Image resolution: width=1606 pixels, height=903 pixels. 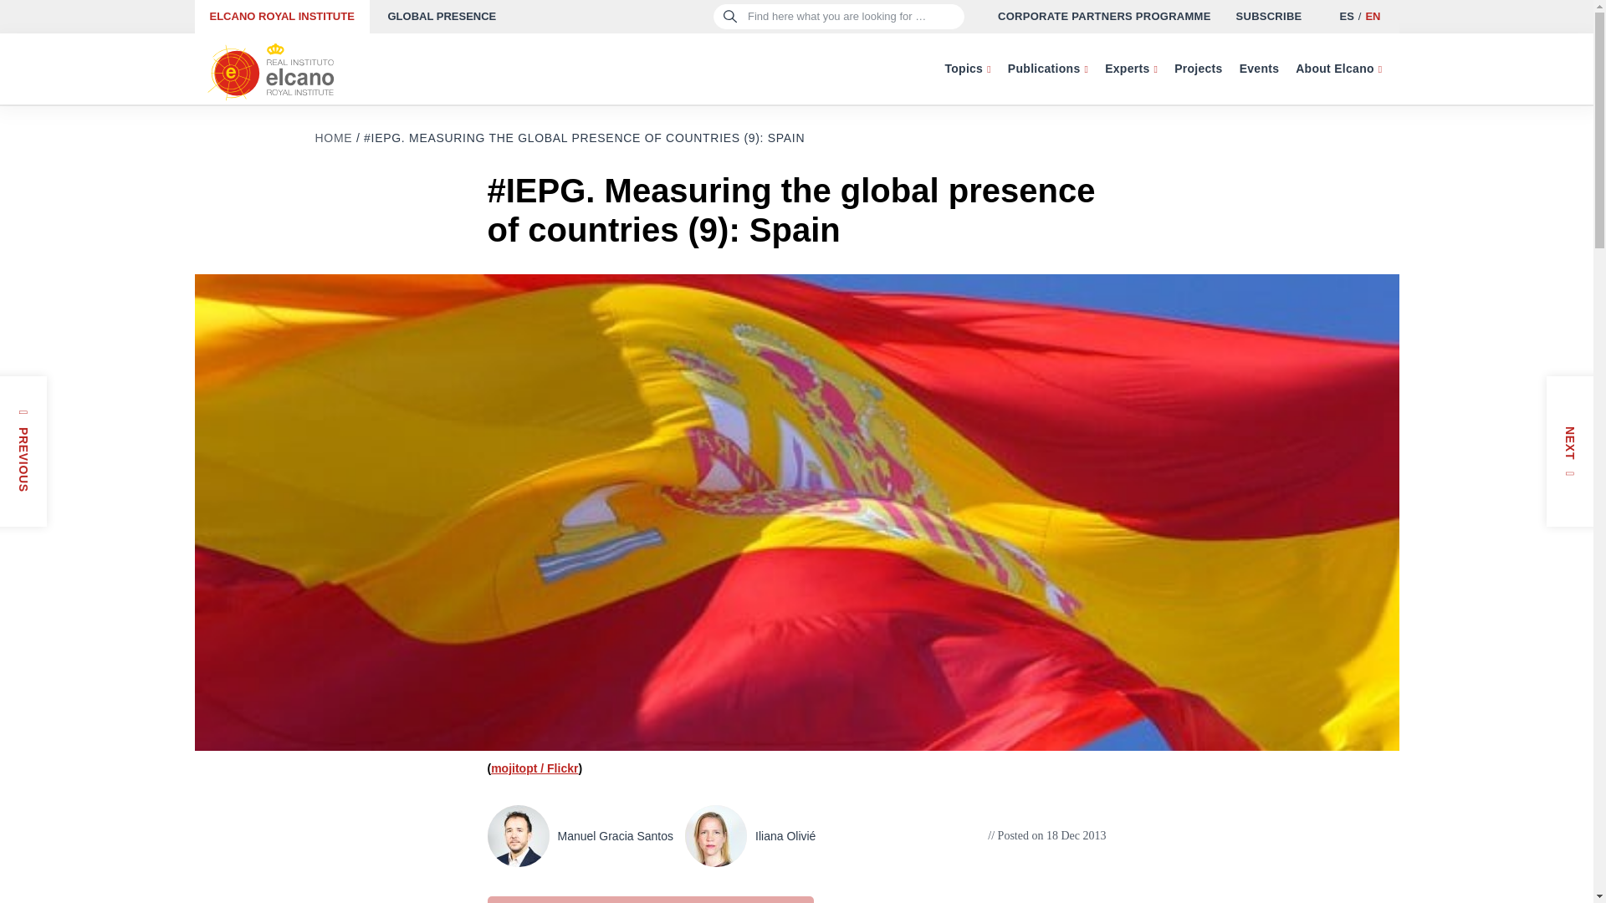 I want to click on ES, so click(x=1345, y=16).